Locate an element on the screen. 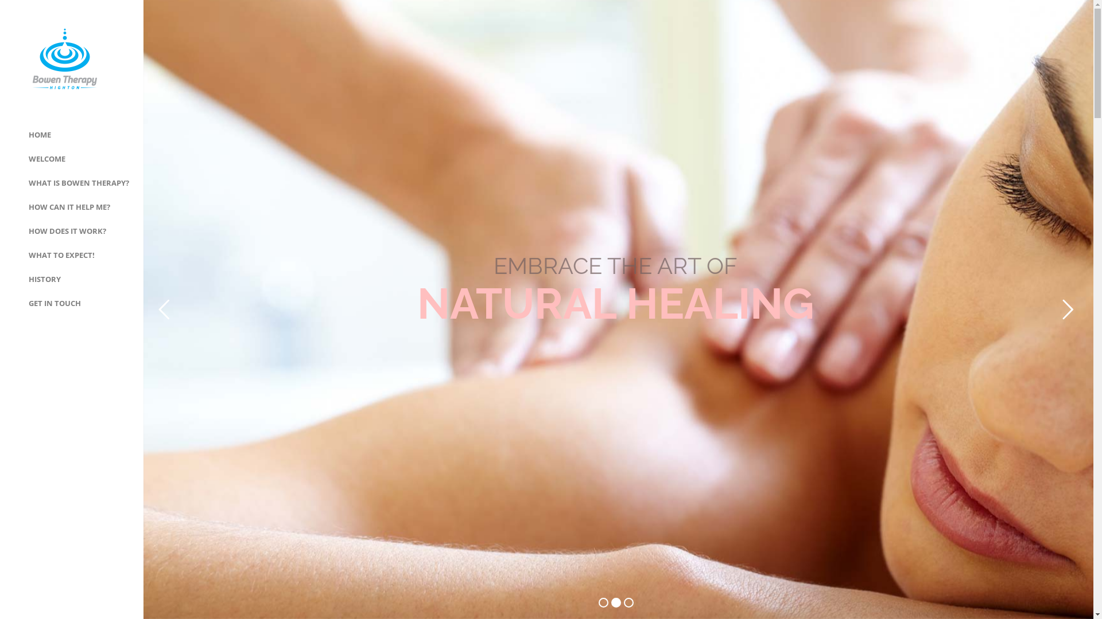 This screenshot has width=1102, height=619. WHAT TO EXPECT! is located at coordinates (62, 255).